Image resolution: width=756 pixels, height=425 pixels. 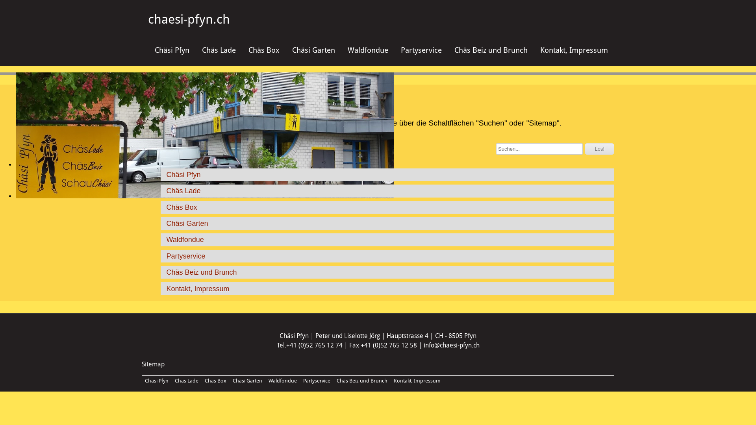 I want to click on Partyservice, so click(x=387, y=256).